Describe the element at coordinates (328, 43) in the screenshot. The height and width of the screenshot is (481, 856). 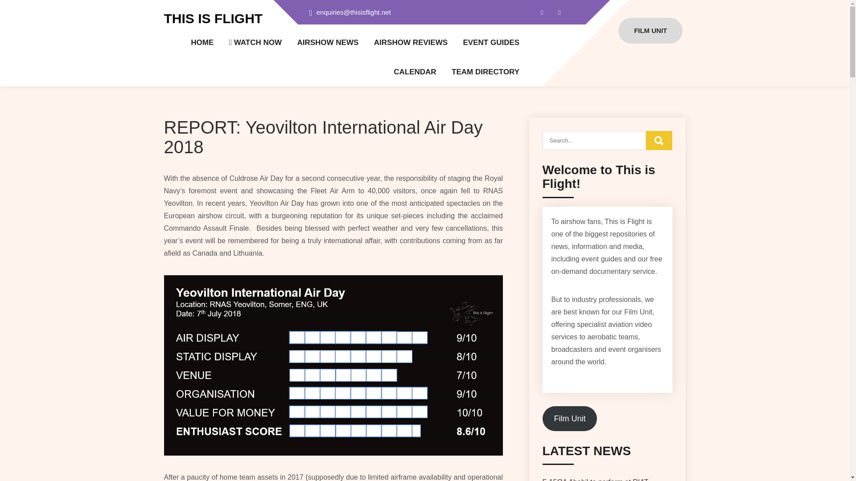
I see `AIRSHOW NEWS` at that location.